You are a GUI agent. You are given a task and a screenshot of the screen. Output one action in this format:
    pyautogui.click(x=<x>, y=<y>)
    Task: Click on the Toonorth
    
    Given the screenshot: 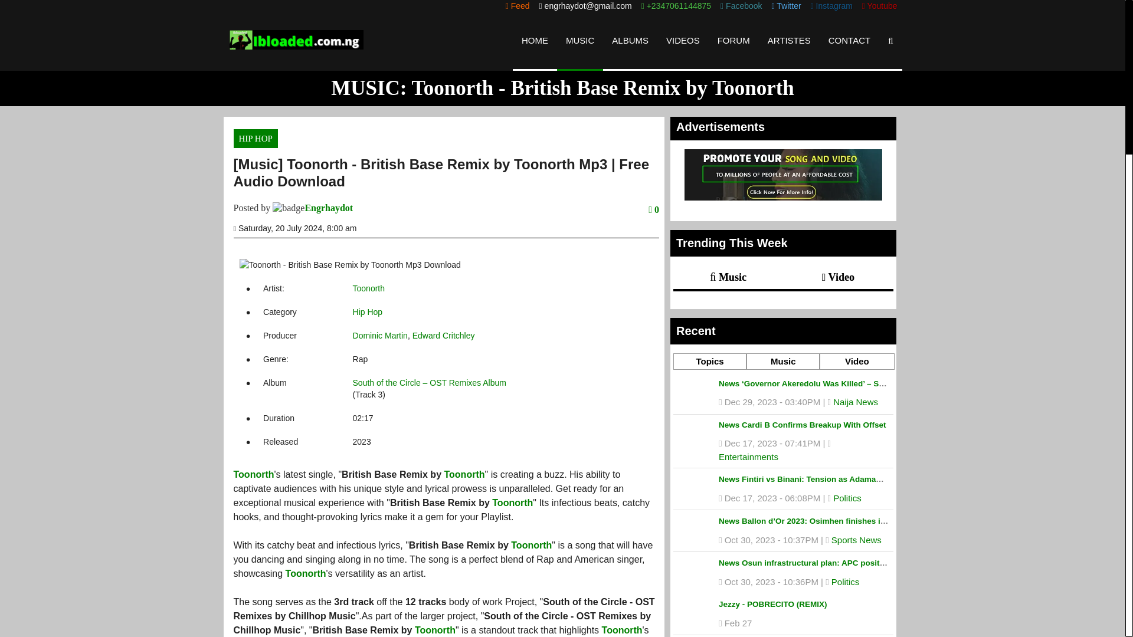 What is the action you would take?
    pyautogui.click(x=531, y=545)
    